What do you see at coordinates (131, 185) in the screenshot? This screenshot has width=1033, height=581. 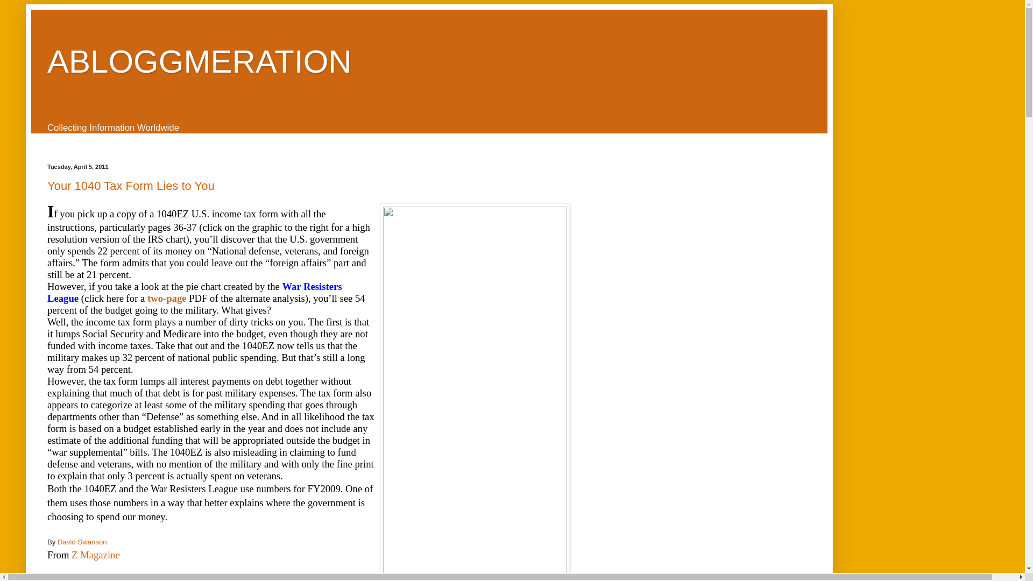 I see `Your 1040 Tax Form Lies to You` at bounding box center [131, 185].